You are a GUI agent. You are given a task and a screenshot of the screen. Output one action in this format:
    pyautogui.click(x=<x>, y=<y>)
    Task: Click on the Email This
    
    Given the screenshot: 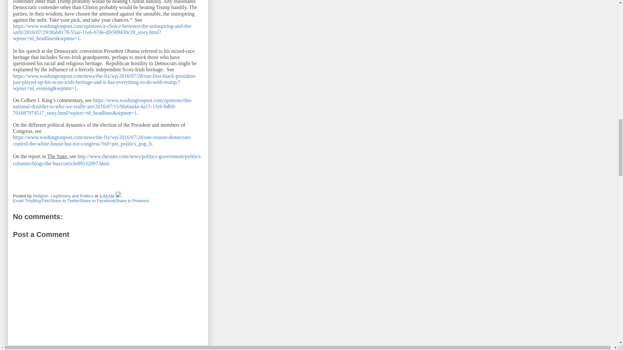 What is the action you would take?
    pyautogui.click(x=23, y=201)
    